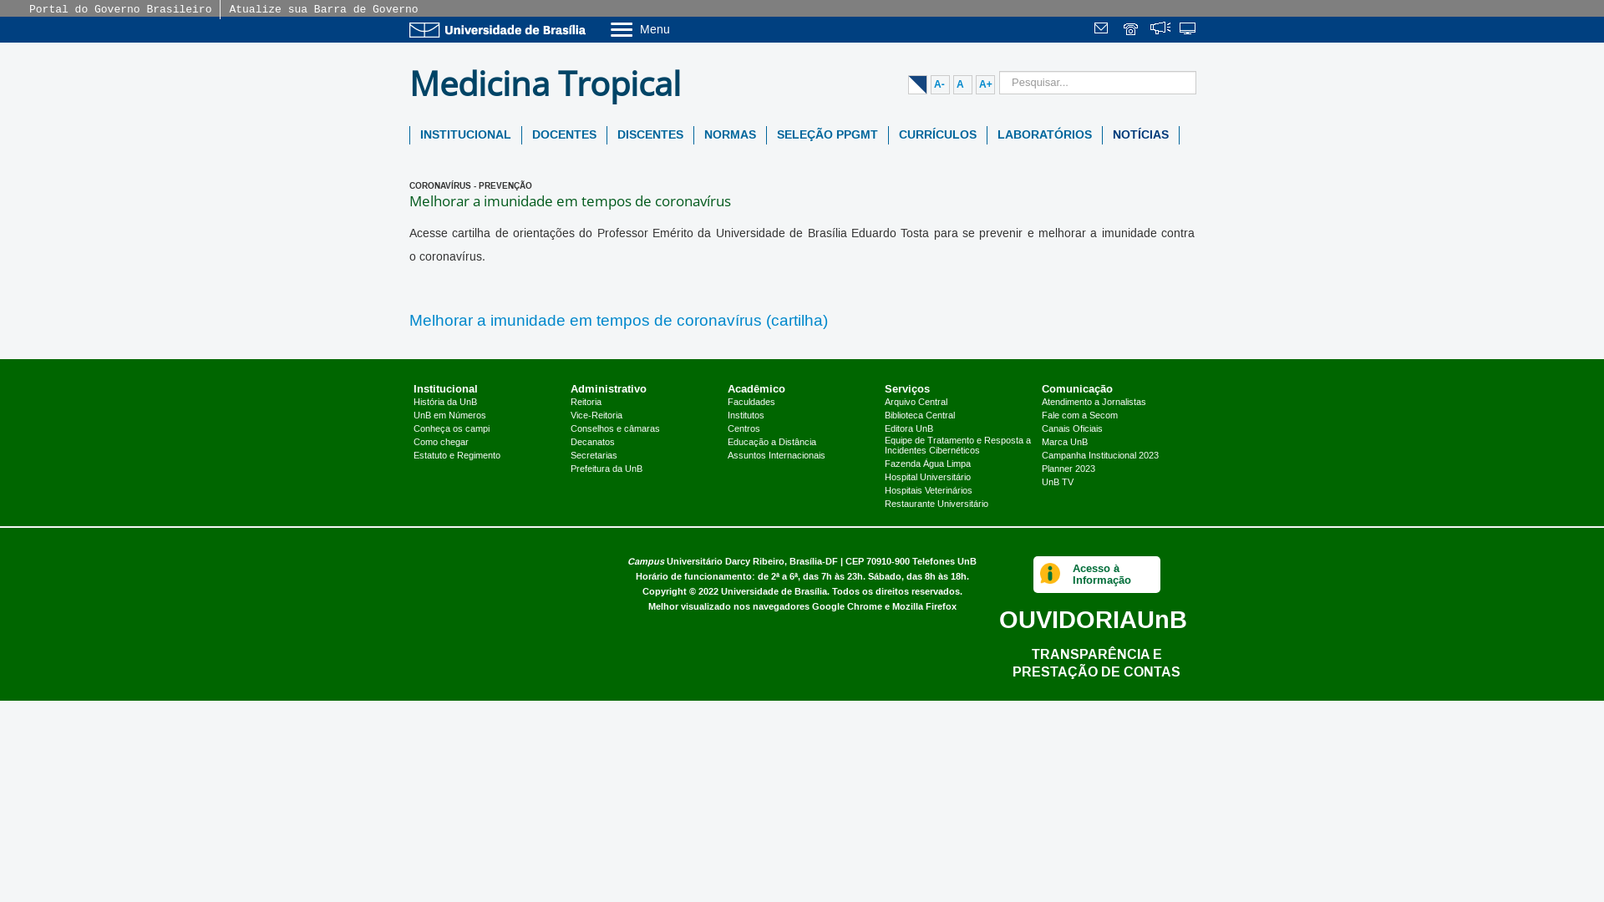  Describe the element at coordinates (596, 416) in the screenshot. I see `Vice-Reitoria` at that location.